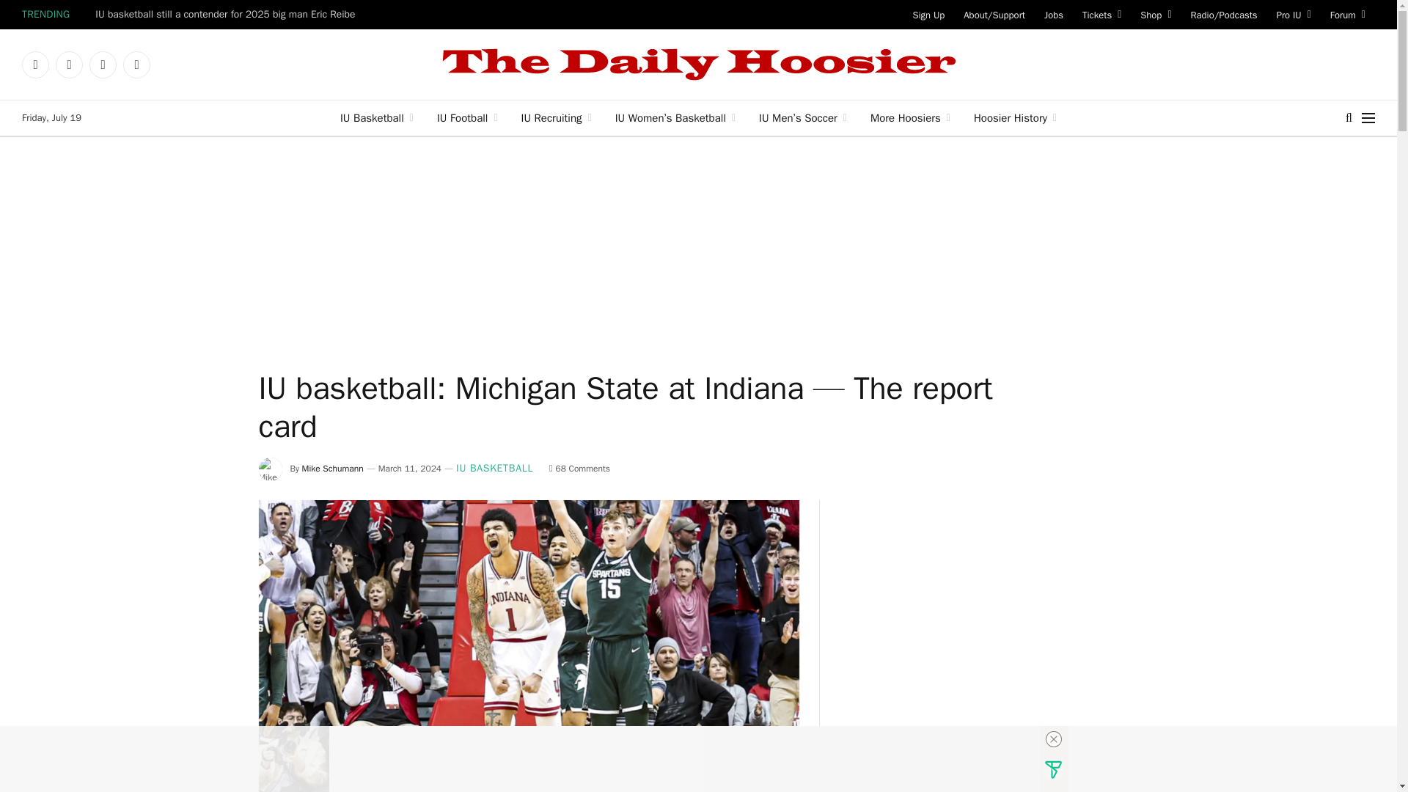 The width and height of the screenshot is (1408, 792). What do you see at coordinates (333, 468) in the screenshot?
I see `Posts by Mike Schumann` at bounding box center [333, 468].